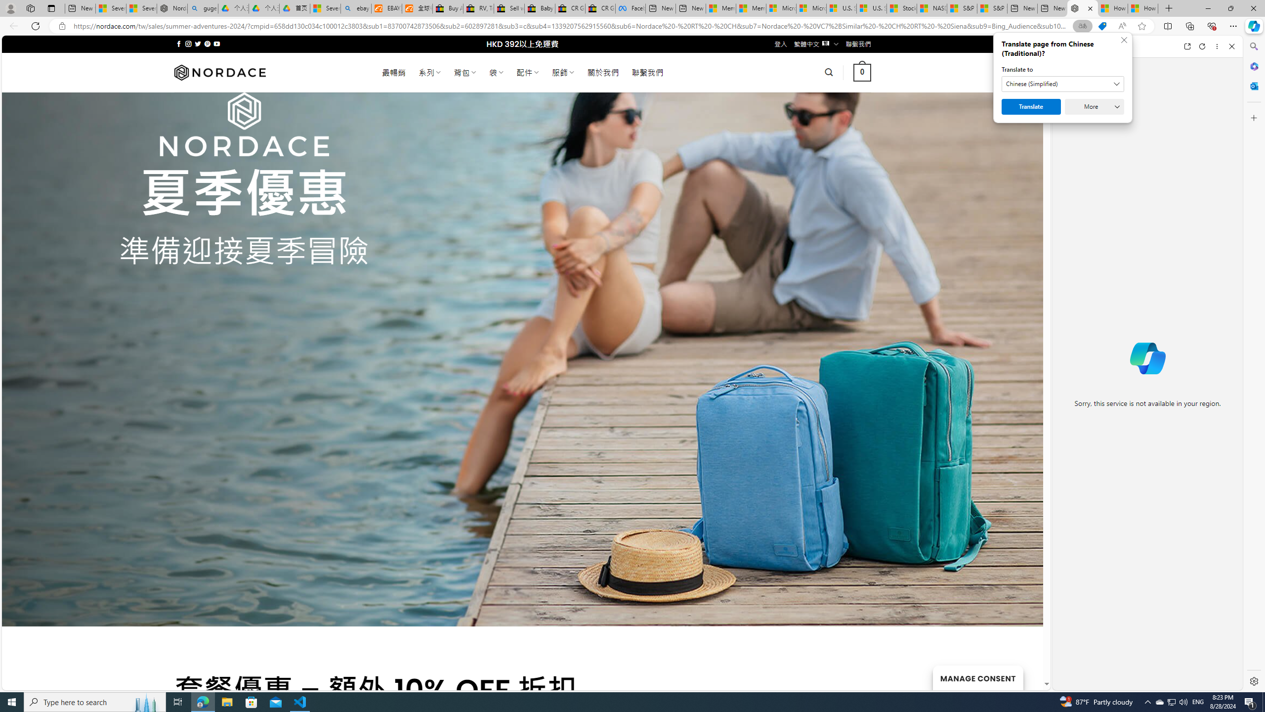 This screenshot has width=1265, height=712. What do you see at coordinates (188, 44) in the screenshot?
I see `Follow on Instagram` at bounding box center [188, 44].